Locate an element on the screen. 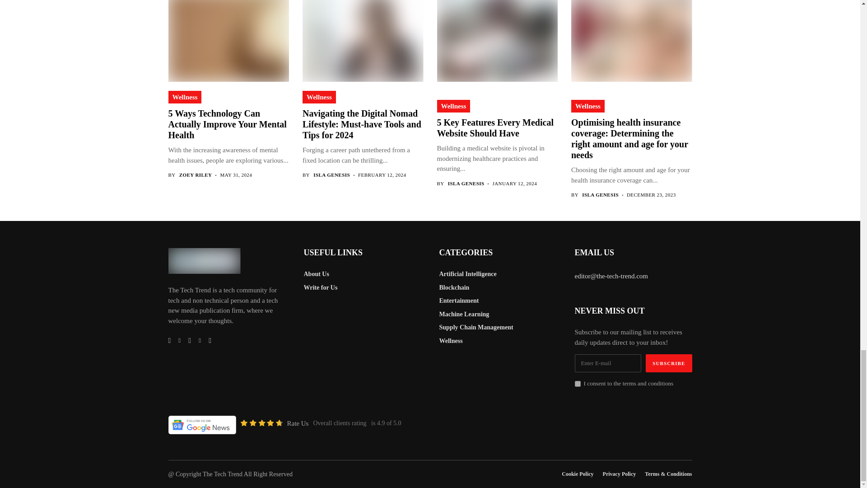 Image resolution: width=867 pixels, height=488 pixels. Posts by Isla Genesis is located at coordinates (466, 183).